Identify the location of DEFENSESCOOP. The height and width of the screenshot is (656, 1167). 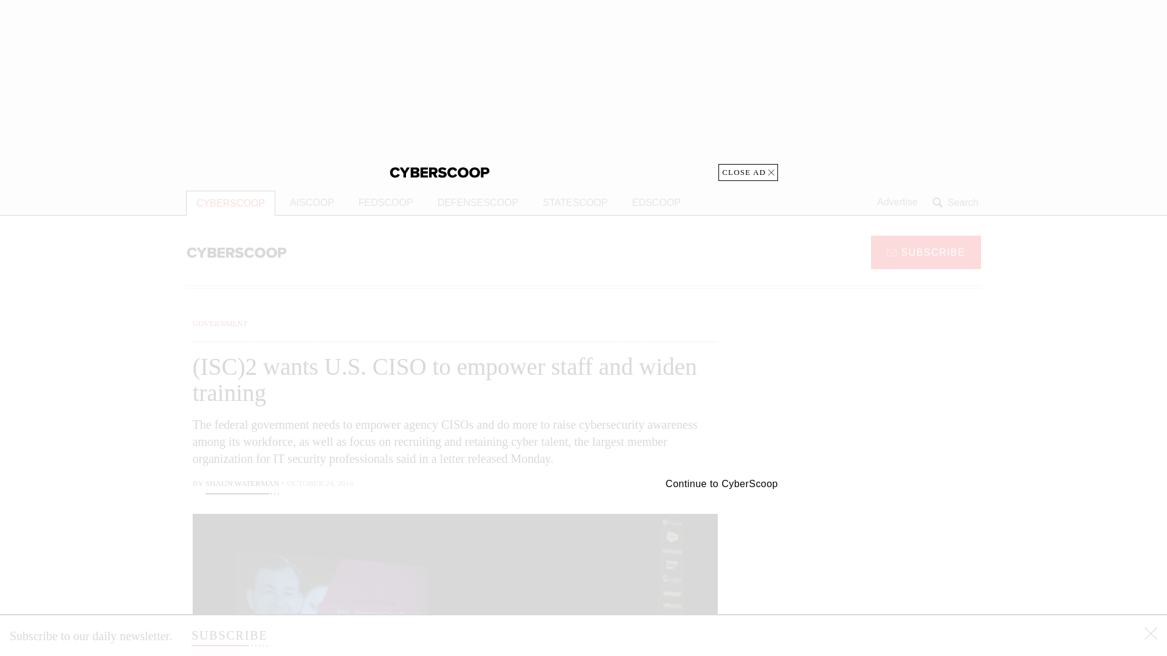
(478, 203).